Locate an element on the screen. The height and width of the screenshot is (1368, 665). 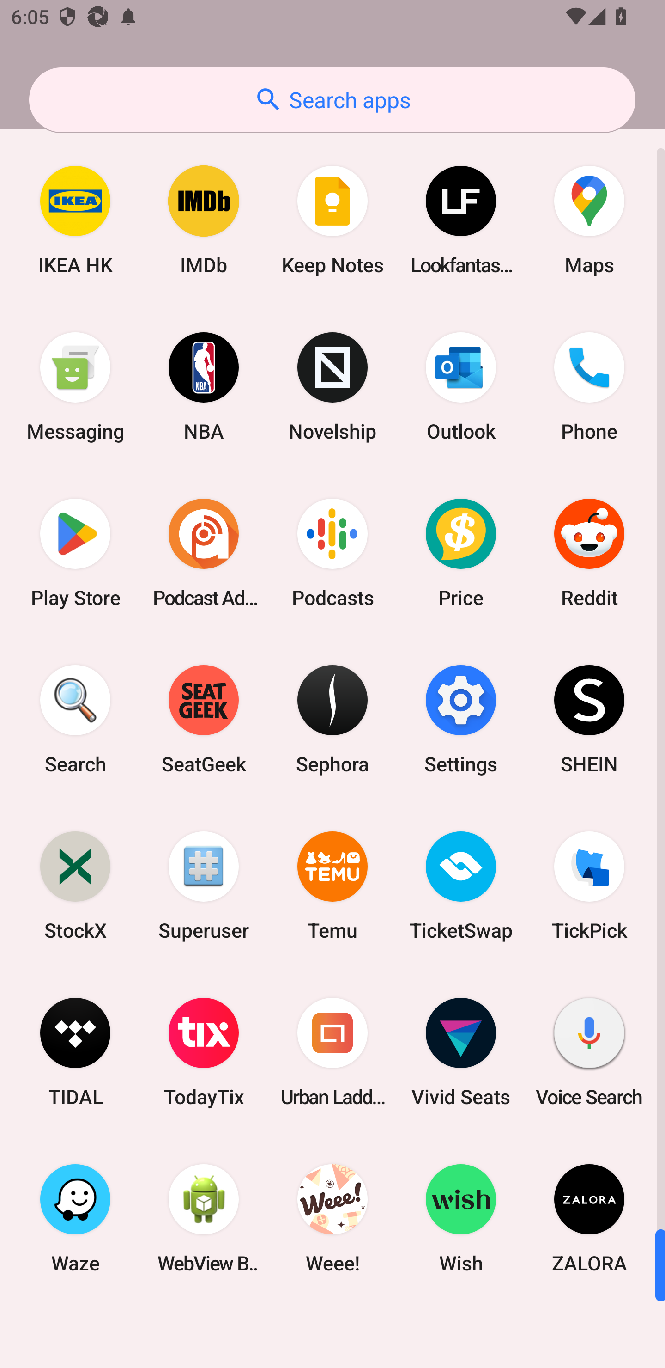
Price is located at coordinates (461, 553).